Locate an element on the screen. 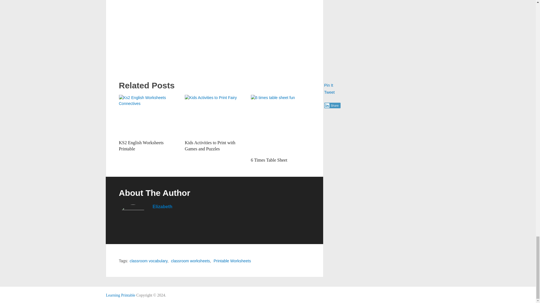 The width and height of the screenshot is (540, 303). 6 Times Table Sheet is located at coordinates (269, 160).